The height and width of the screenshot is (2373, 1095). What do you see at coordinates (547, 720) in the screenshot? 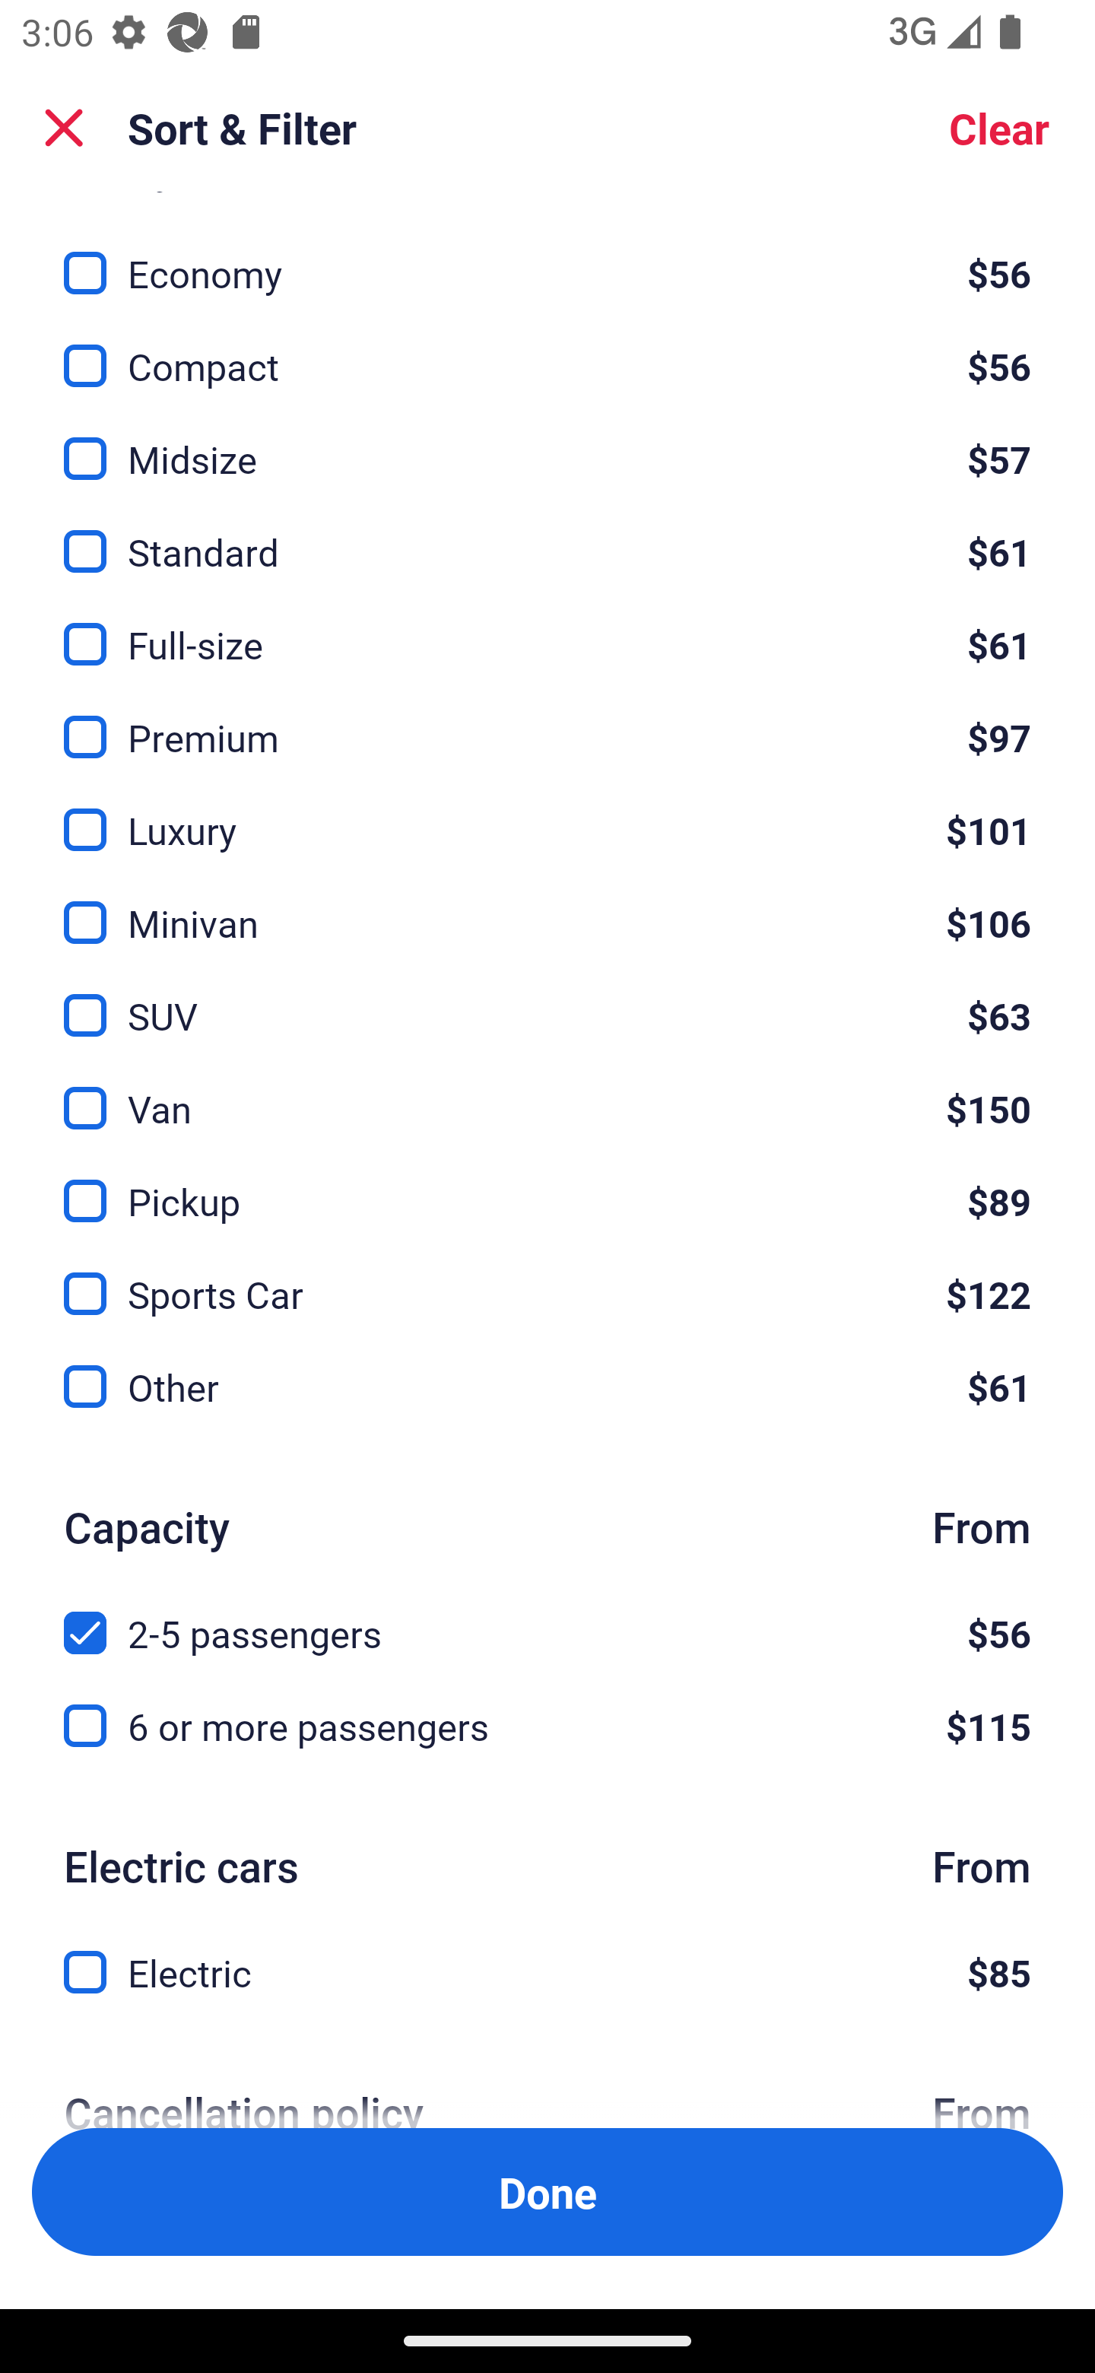
I see `Premium, $97 Premium $97` at bounding box center [547, 720].